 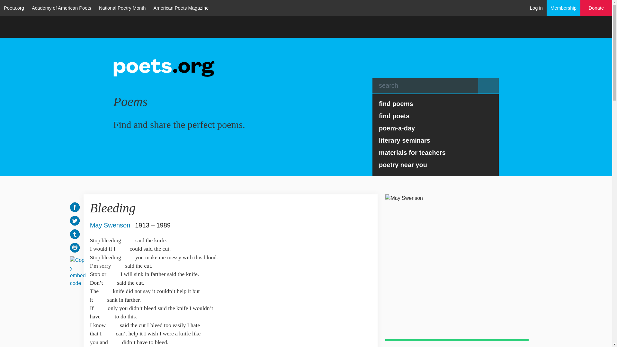 What do you see at coordinates (436, 116) in the screenshot?
I see `find poets` at bounding box center [436, 116].